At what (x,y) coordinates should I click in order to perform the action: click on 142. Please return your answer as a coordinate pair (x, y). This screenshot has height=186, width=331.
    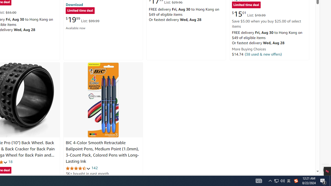
    Looking at the image, I should click on (94, 168).